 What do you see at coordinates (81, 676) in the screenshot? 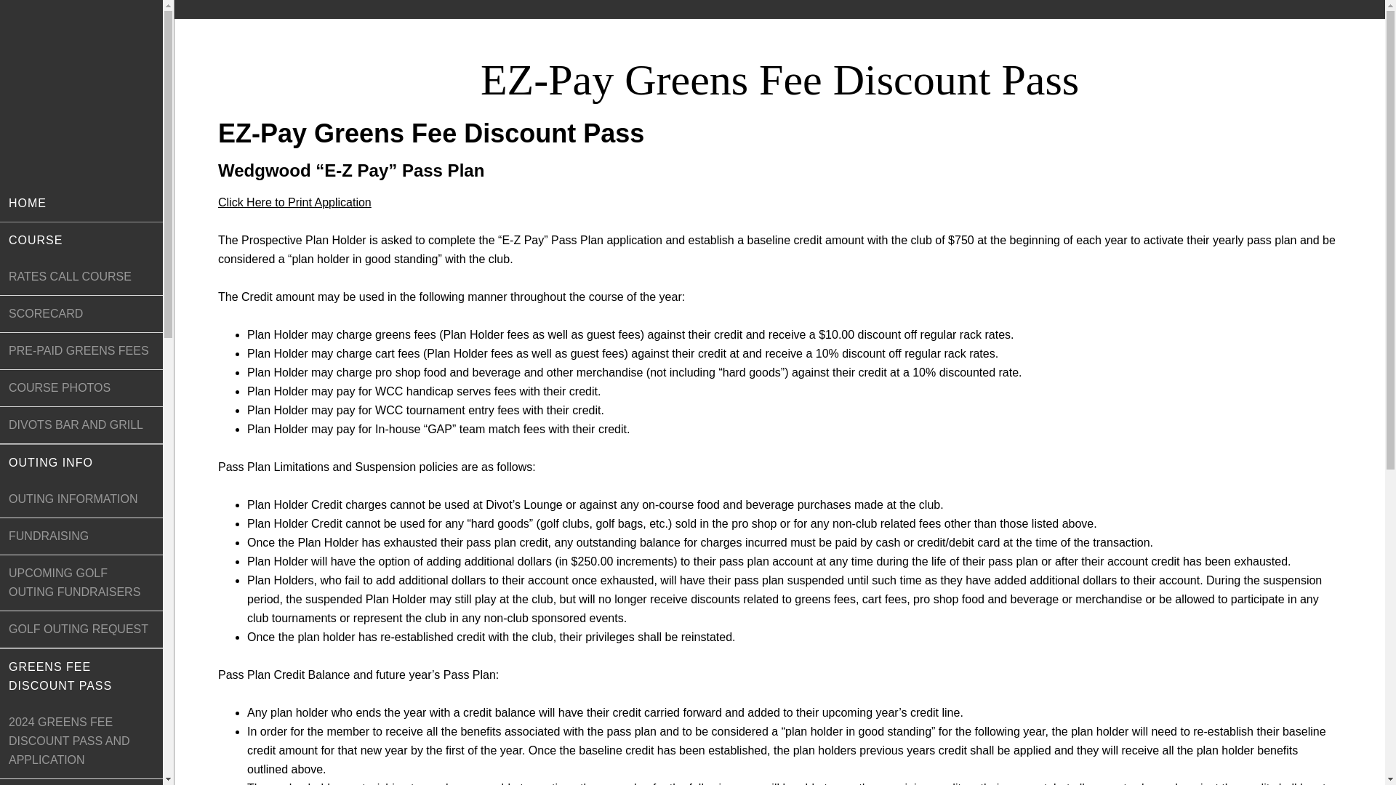
I see `GREENS FEE DISCOUNT PASS` at bounding box center [81, 676].